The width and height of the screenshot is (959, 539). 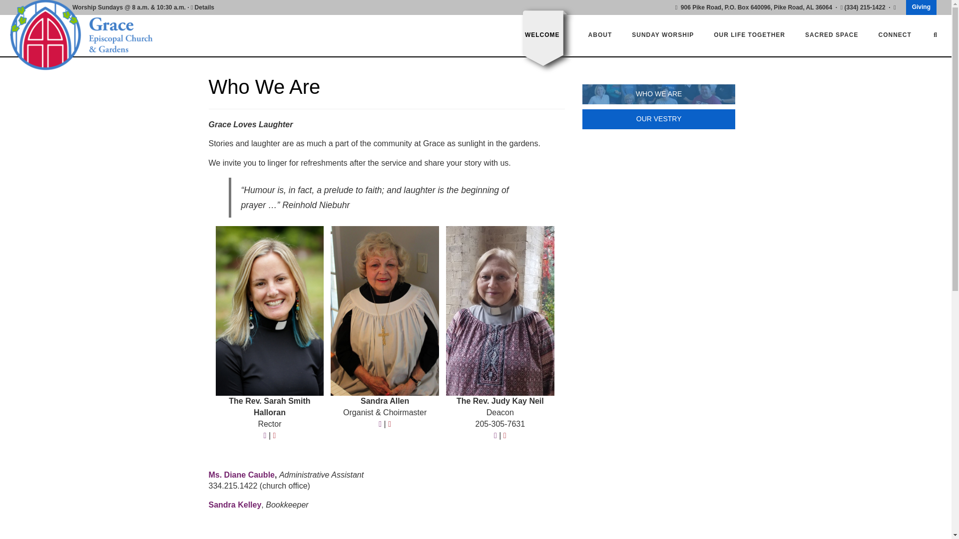 I want to click on OUR LIFE TOGETHER, so click(x=749, y=34).